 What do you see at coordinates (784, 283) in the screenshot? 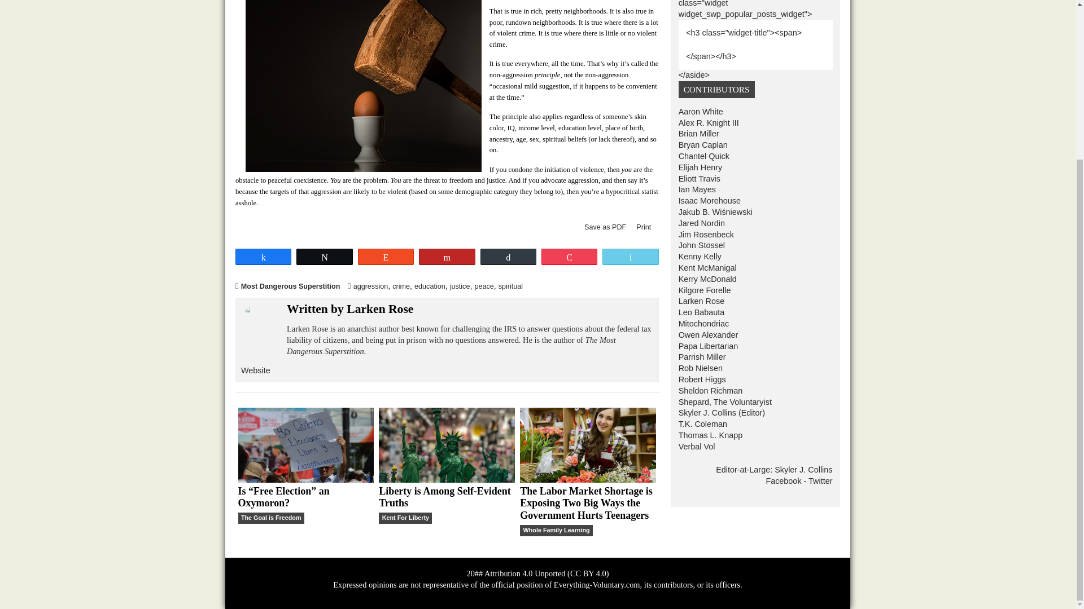
I see `Posts by Jim Rosenbeck` at bounding box center [784, 283].